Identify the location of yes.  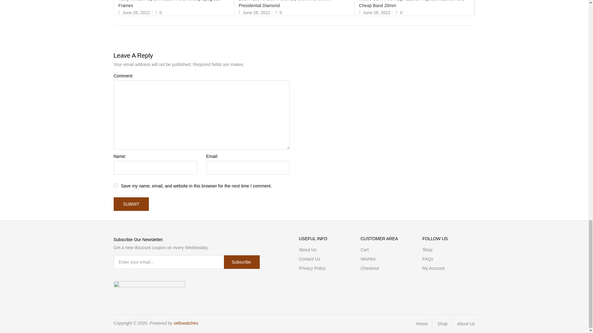
(116, 186).